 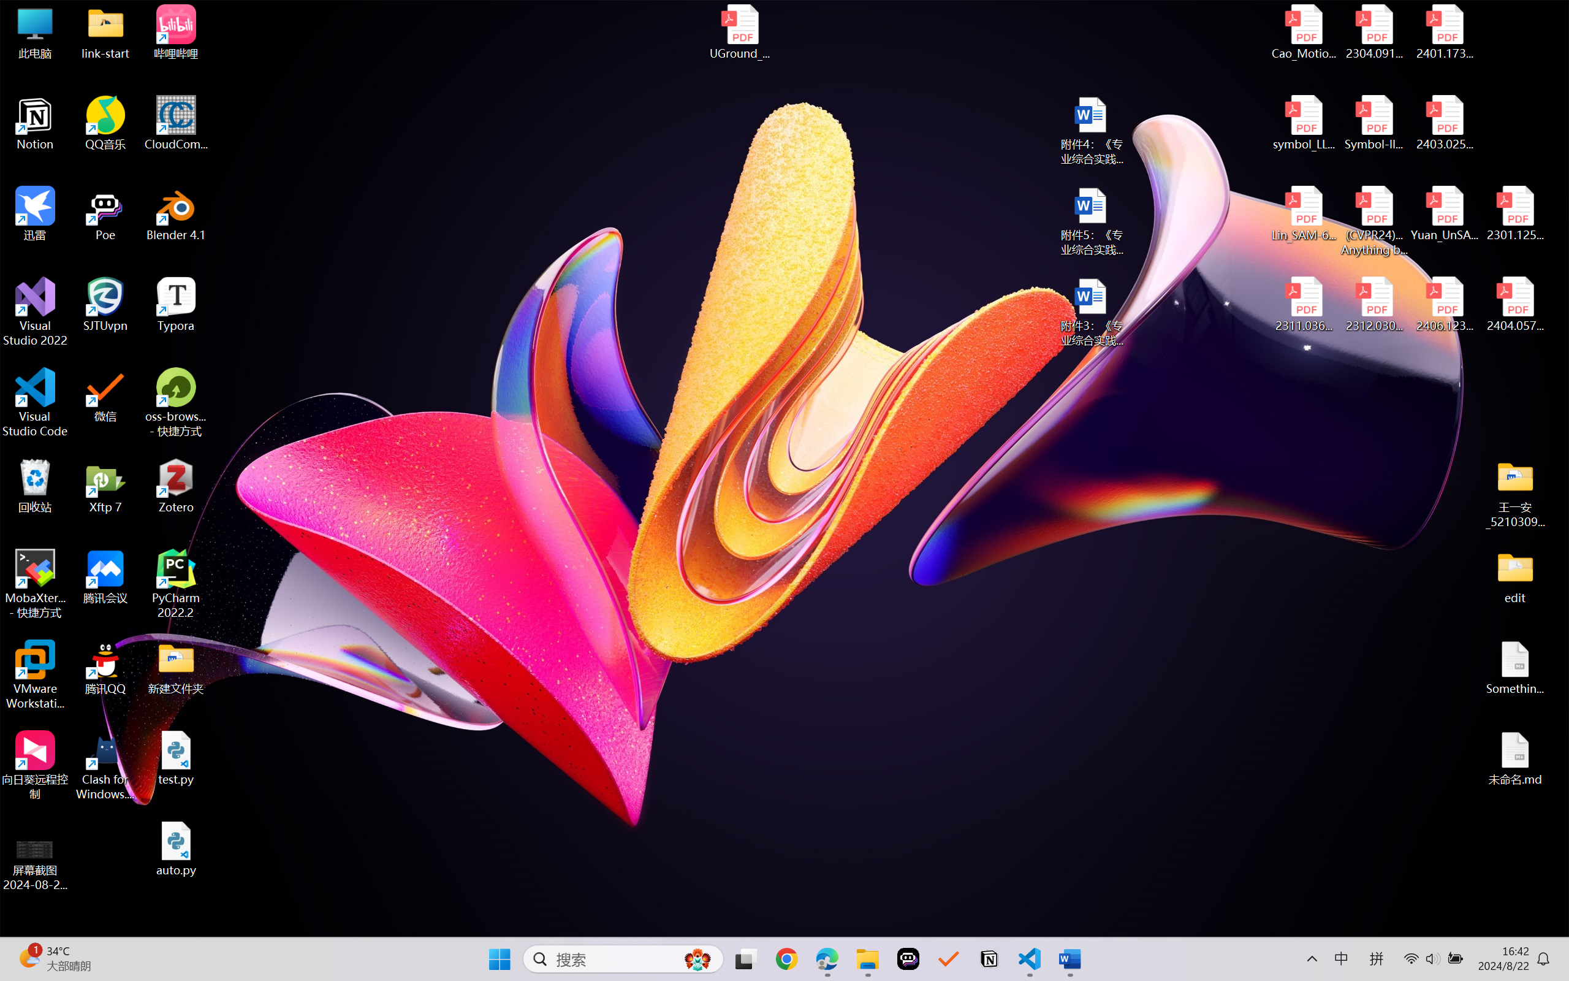 What do you see at coordinates (177, 849) in the screenshot?
I see `auto.py` at bounding box center [177, 849].